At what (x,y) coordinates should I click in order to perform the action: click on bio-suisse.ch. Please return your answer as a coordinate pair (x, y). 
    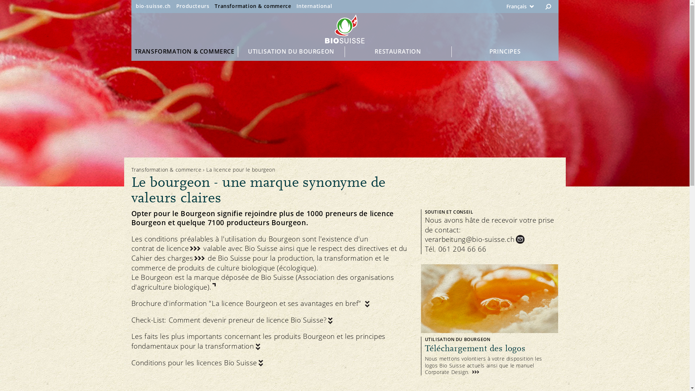
    Looking at the image, I should click on (153, 6).